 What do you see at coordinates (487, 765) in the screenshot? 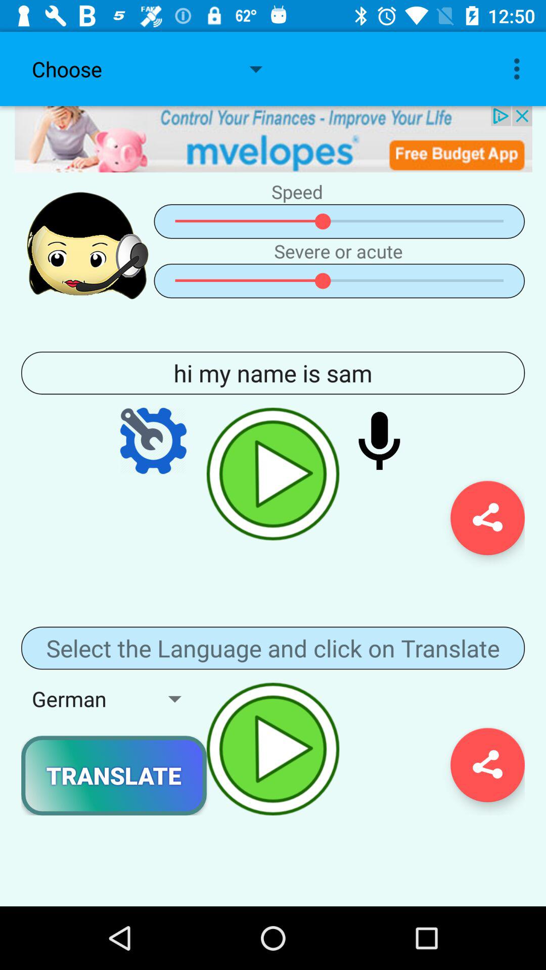
I see `share button` at bounding box center [487, 765].